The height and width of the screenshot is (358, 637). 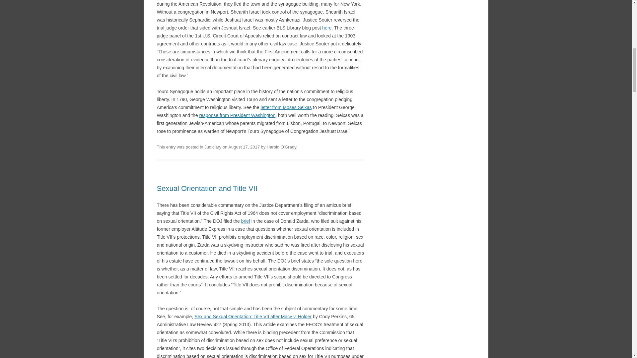 I want to click on Harold O'Grady, so click(x=281, y=147).